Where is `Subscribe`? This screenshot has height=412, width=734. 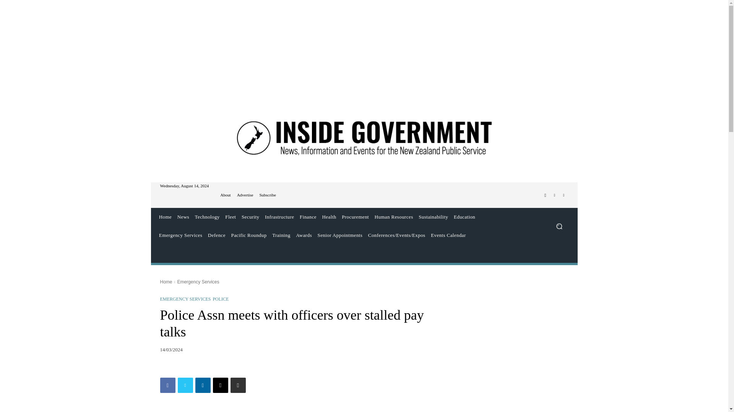 Subscribe is located at coordinates (267, 195).